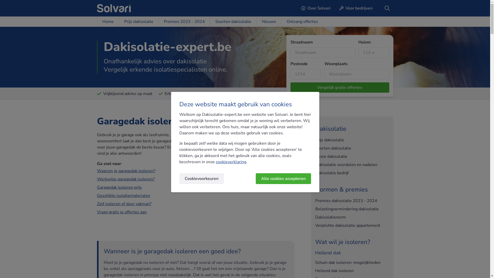 The width and height of the screenshot is (494, 278). What do you see at coordinates (123, 196) in the screenshot?
I see `Geschikte isolatiematerialen` at bounding box center [123, 196].